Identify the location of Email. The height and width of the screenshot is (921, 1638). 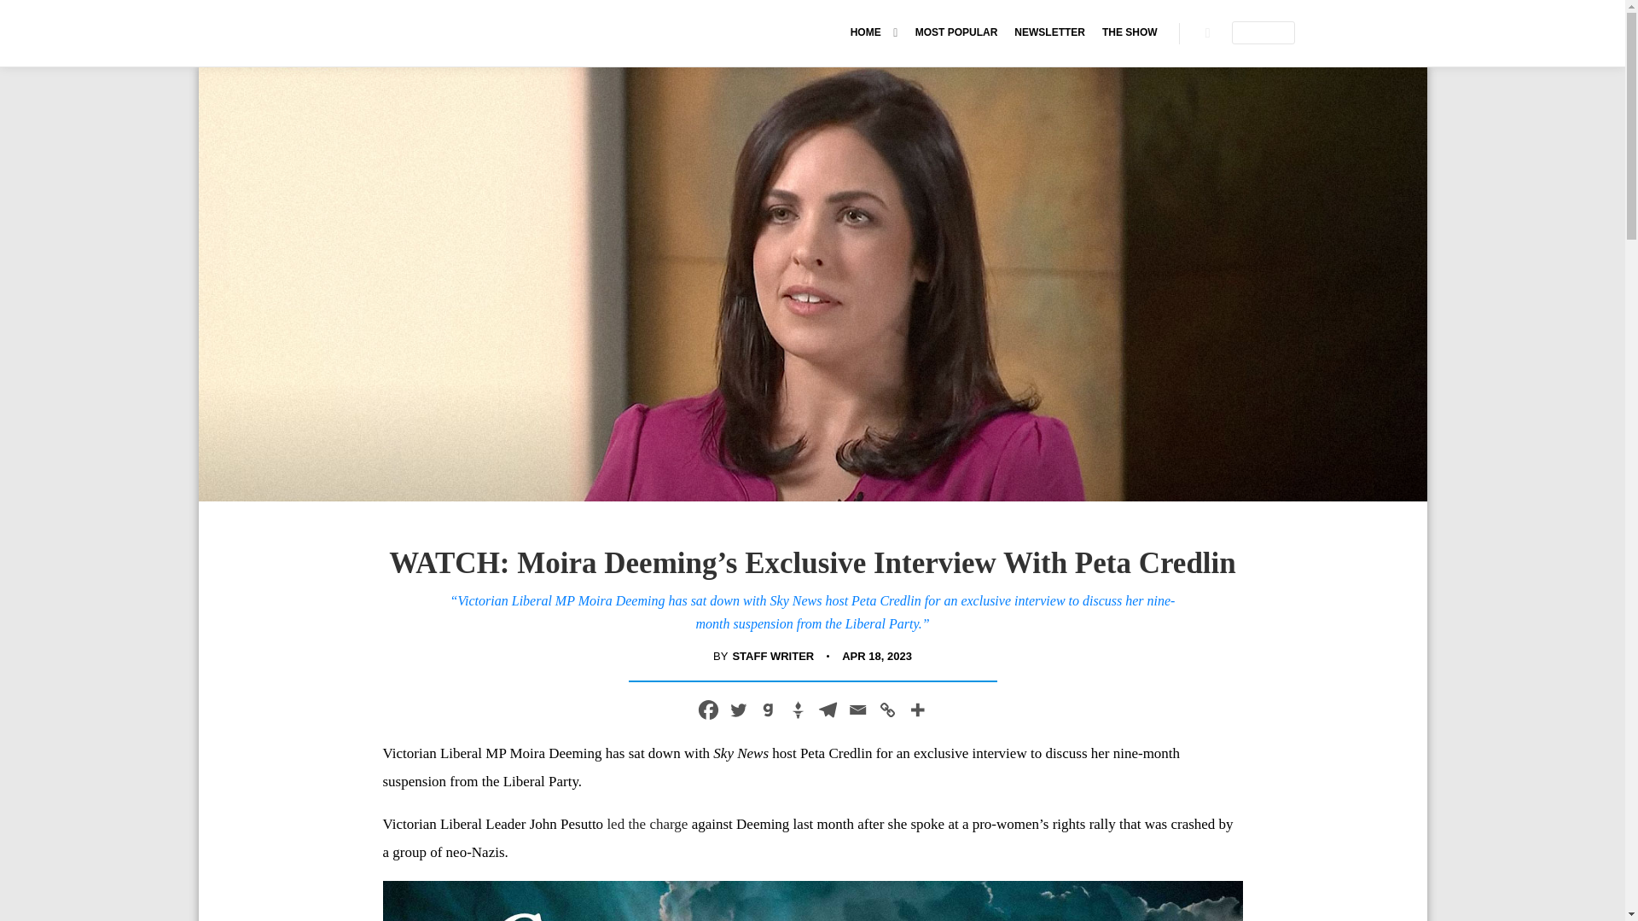
(858, 710).